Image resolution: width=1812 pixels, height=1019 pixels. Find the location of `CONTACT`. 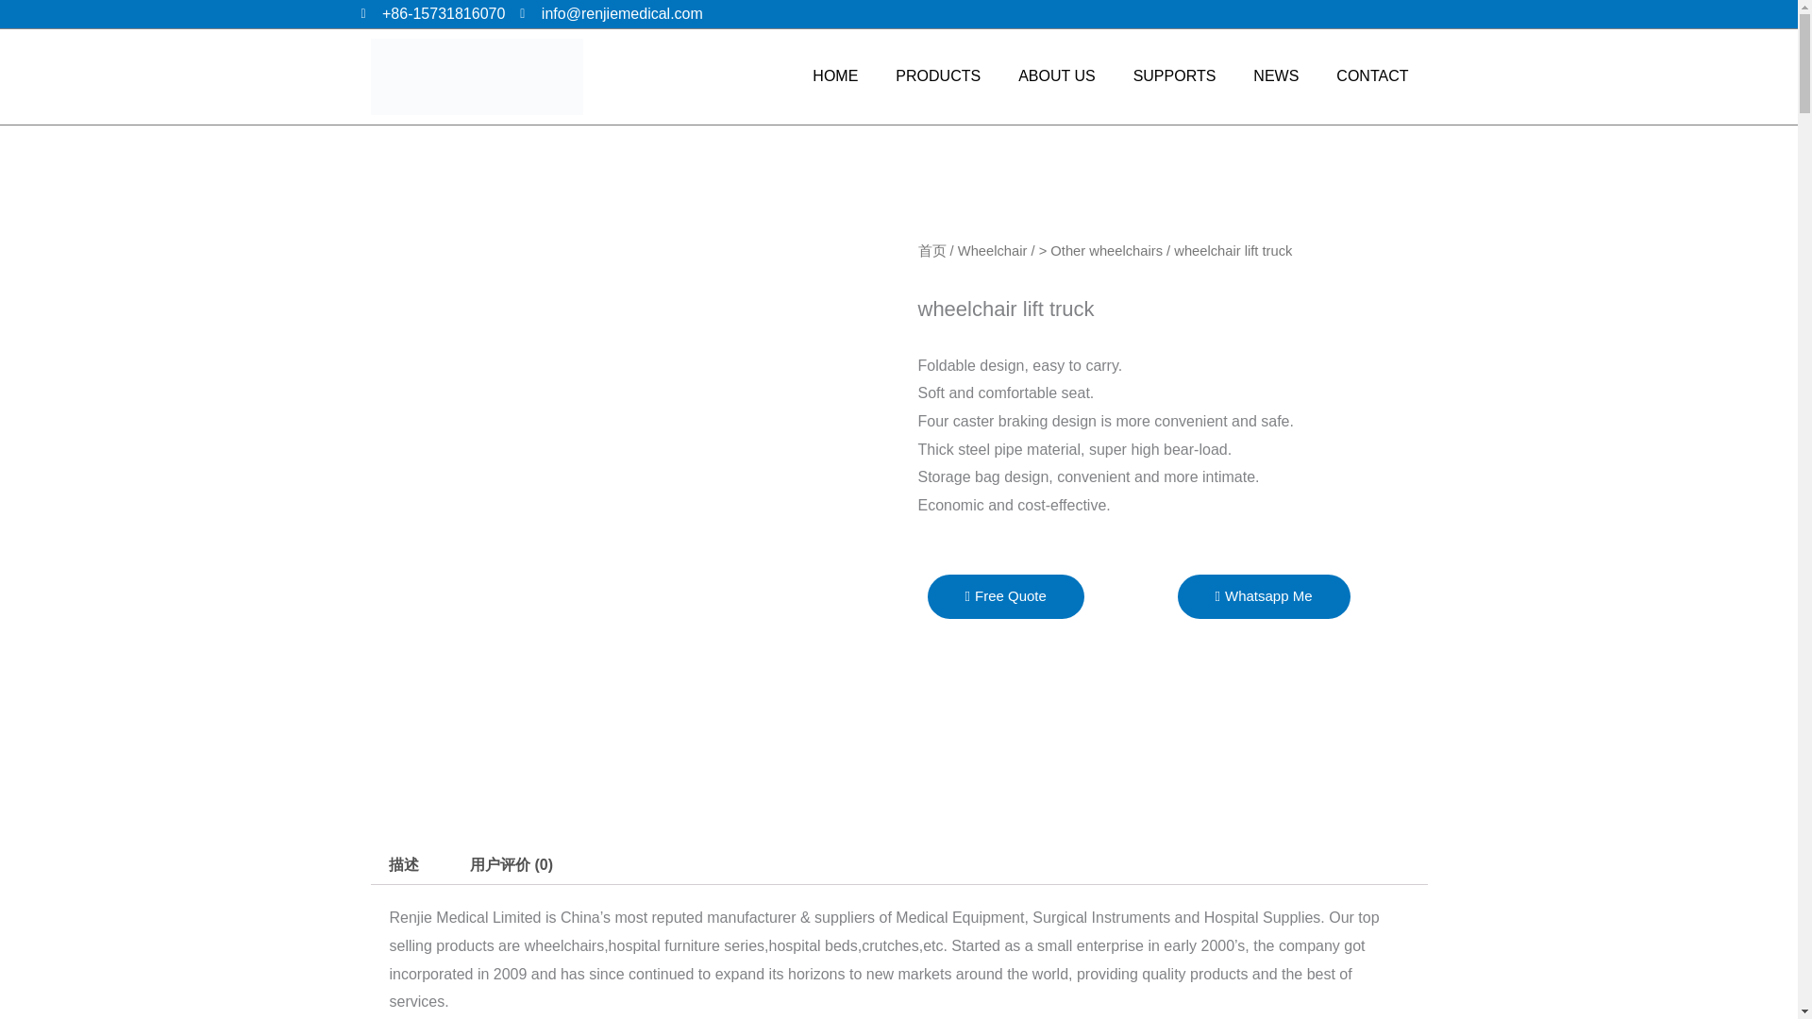

CONTACT is located at coordinates (1372, 75).